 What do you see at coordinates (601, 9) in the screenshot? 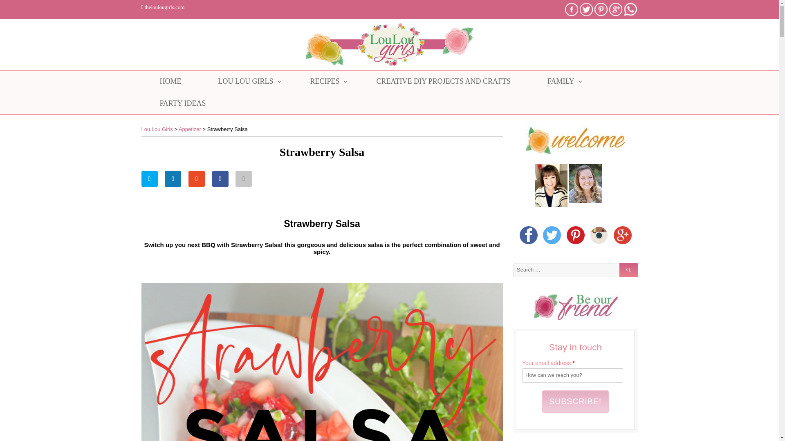
I see `Pinterest` at bounding box center [601, 9].